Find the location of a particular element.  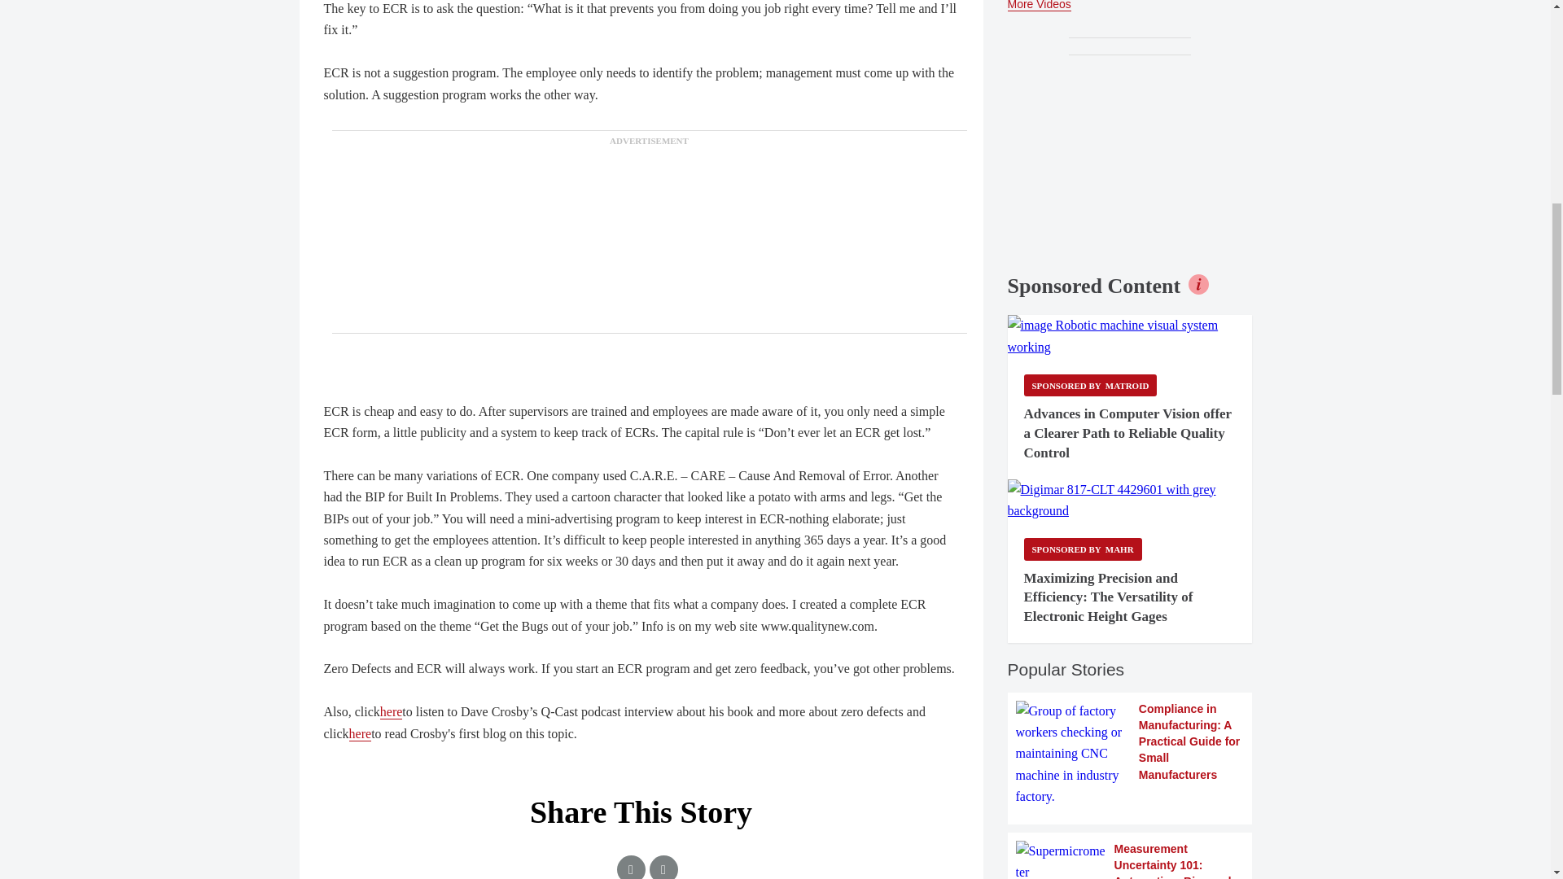

Robotic machine visual system working is located at coordinates (1130, 335).